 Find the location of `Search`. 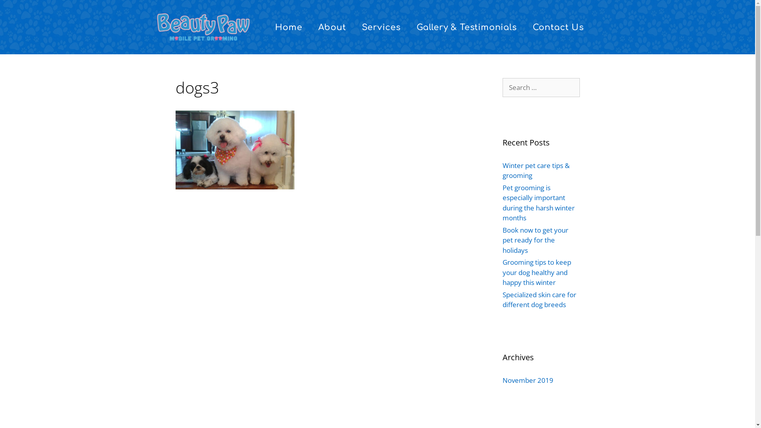

Search is located at coordinates (19, 10).